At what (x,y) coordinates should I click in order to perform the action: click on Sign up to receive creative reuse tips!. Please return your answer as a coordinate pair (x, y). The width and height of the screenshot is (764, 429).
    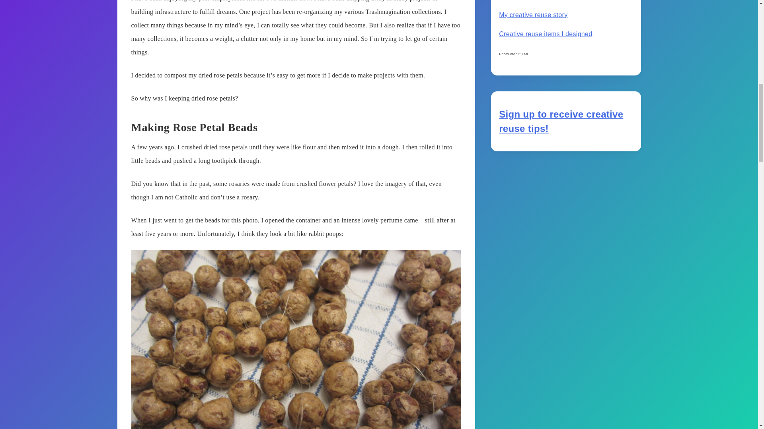
    Looking at the image, I should click on (561, 121).